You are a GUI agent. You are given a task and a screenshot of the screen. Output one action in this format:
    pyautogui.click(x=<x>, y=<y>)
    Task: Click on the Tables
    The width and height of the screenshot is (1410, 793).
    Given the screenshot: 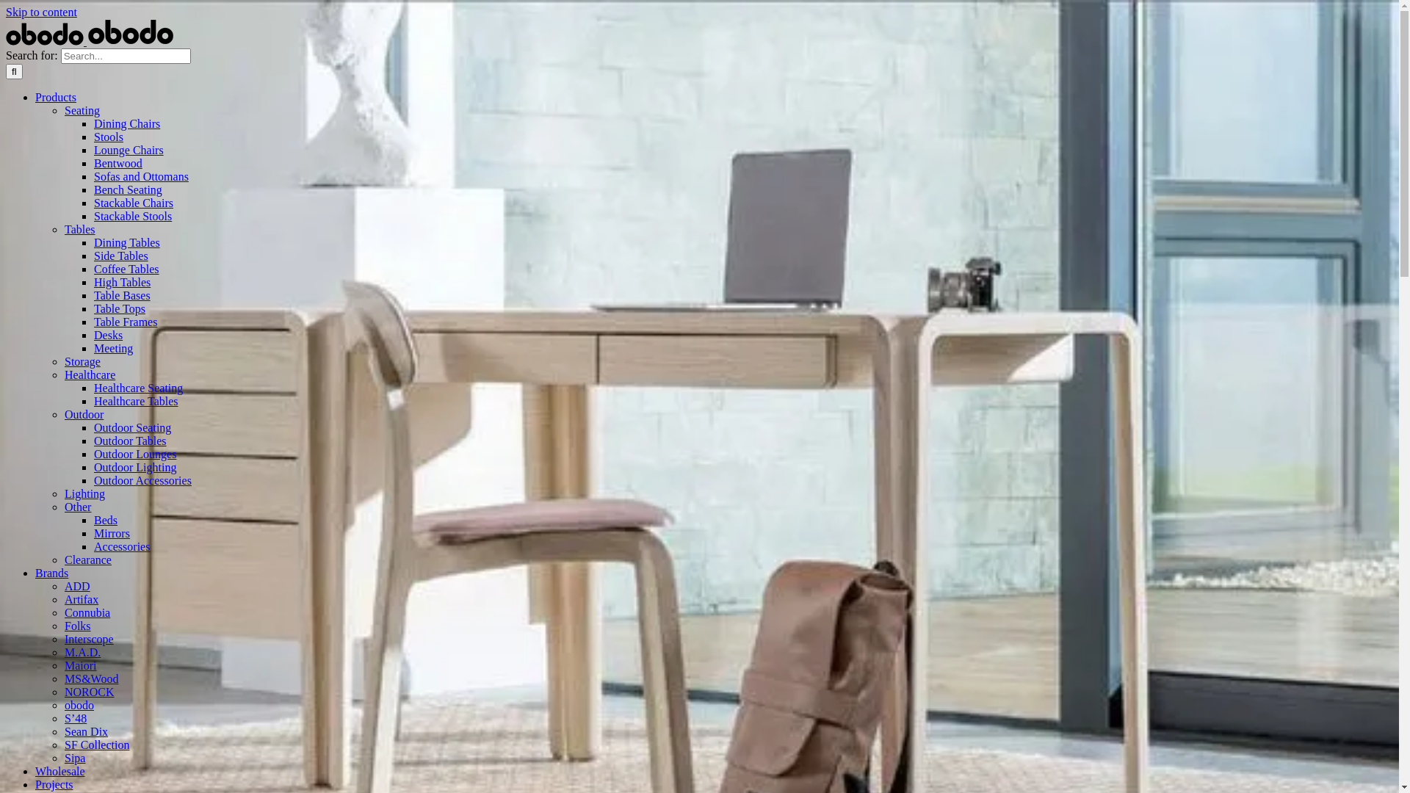 What is the action you would take?
    pyautogui.click(x=80, y=229)
    